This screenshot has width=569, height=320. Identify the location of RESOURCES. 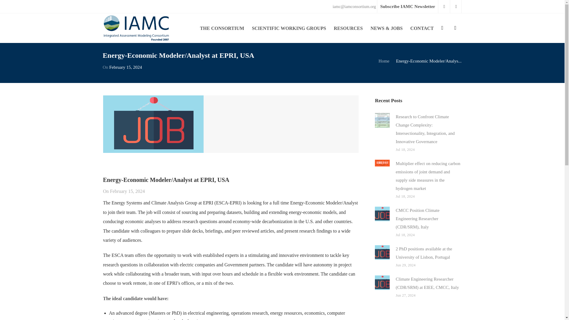
(348, 28).